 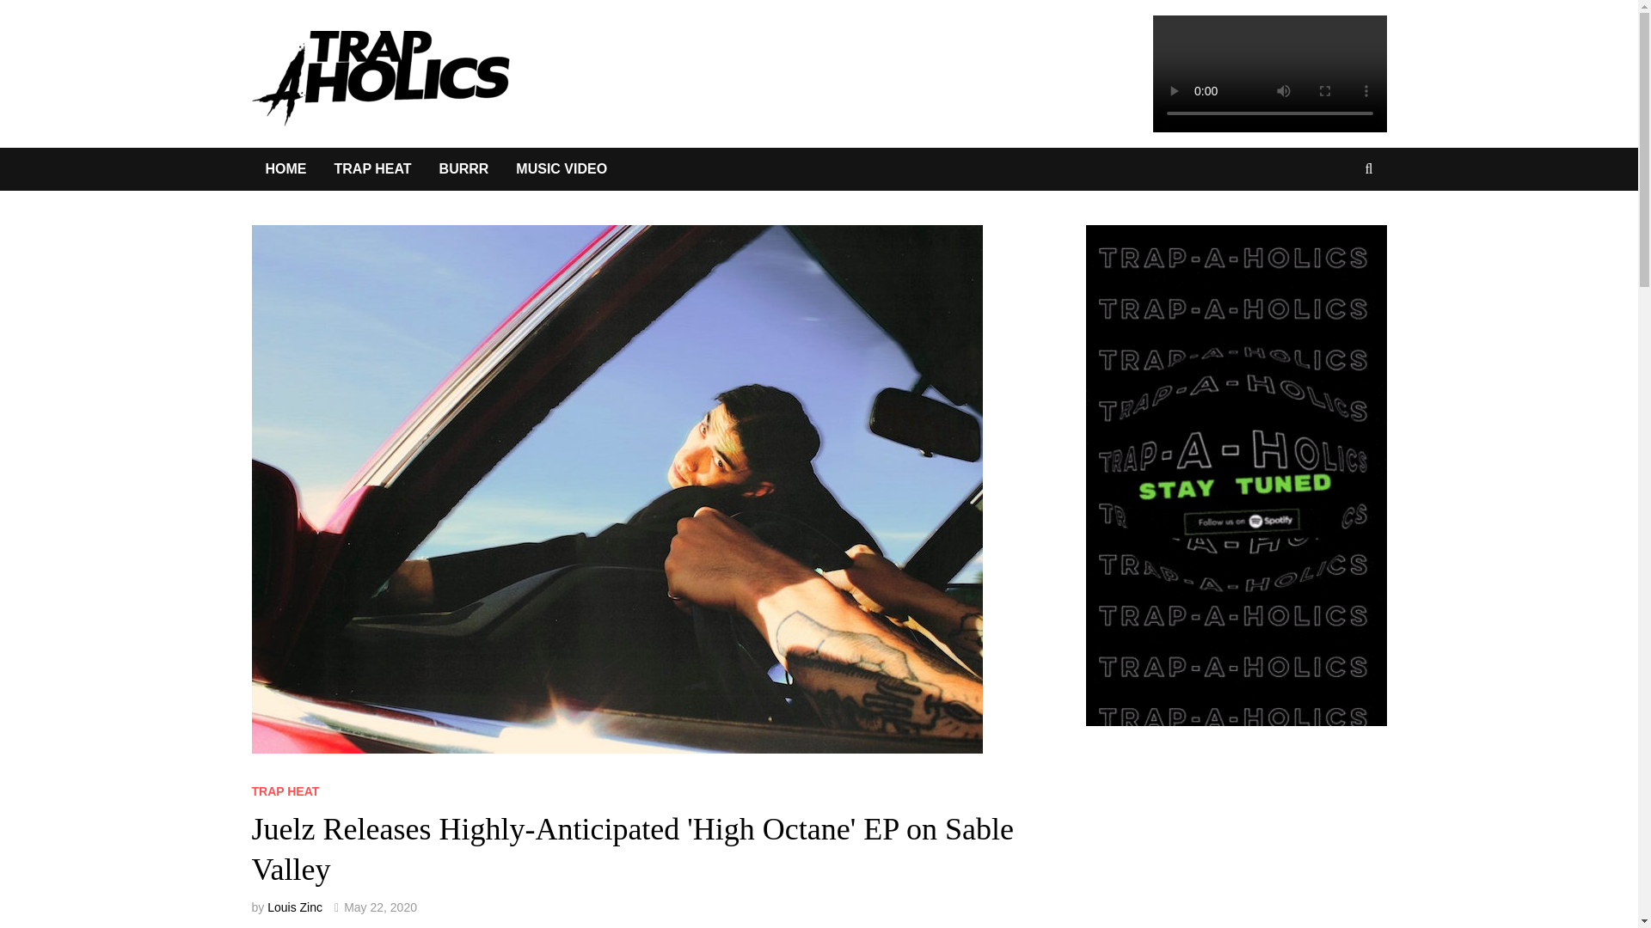 I want to click on TRAP HEAT, so click(x=371, y=168).